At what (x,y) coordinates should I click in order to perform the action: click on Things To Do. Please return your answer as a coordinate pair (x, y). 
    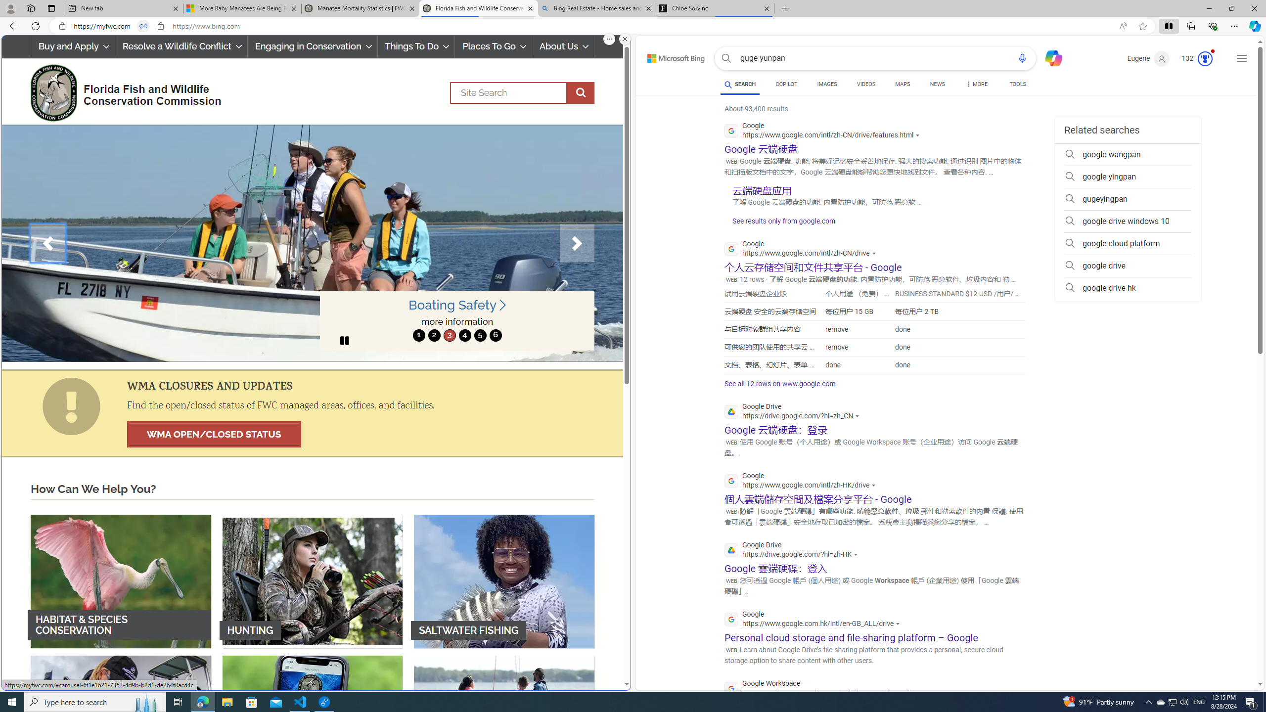
    Looking at the image, I should click on (416, 46).